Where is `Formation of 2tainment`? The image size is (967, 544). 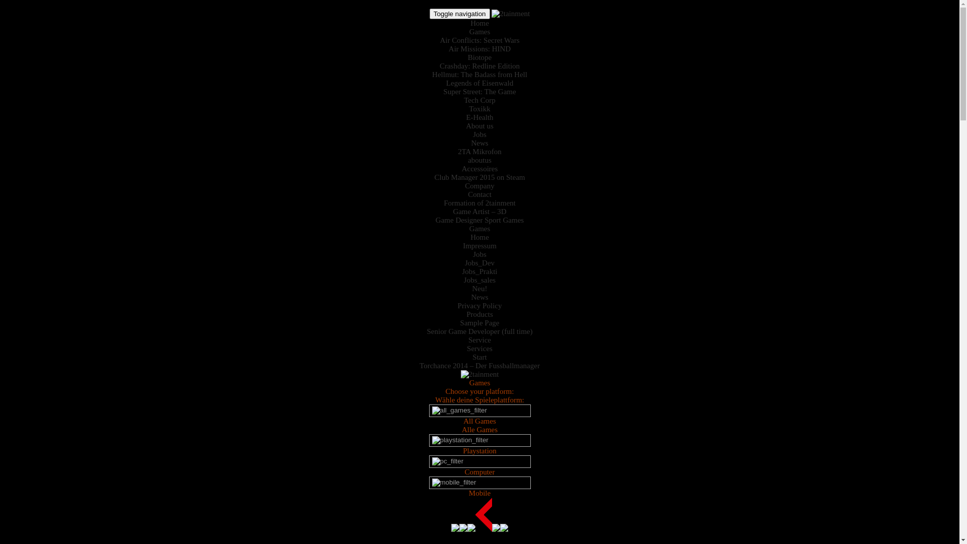
Formation of 2tainment is located at coordinates (479, 203).